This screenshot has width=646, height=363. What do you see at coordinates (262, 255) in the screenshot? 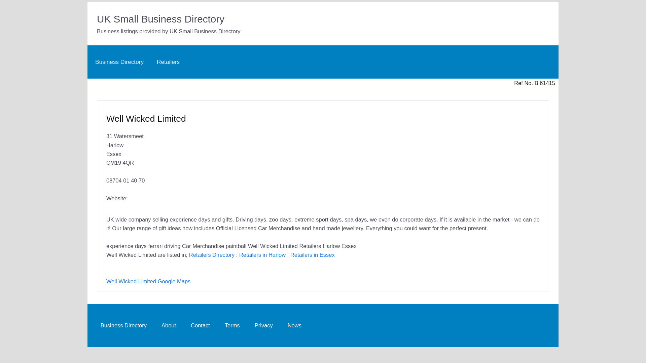
I see `Retailers in Harlow` at bounding box center [262, 255].